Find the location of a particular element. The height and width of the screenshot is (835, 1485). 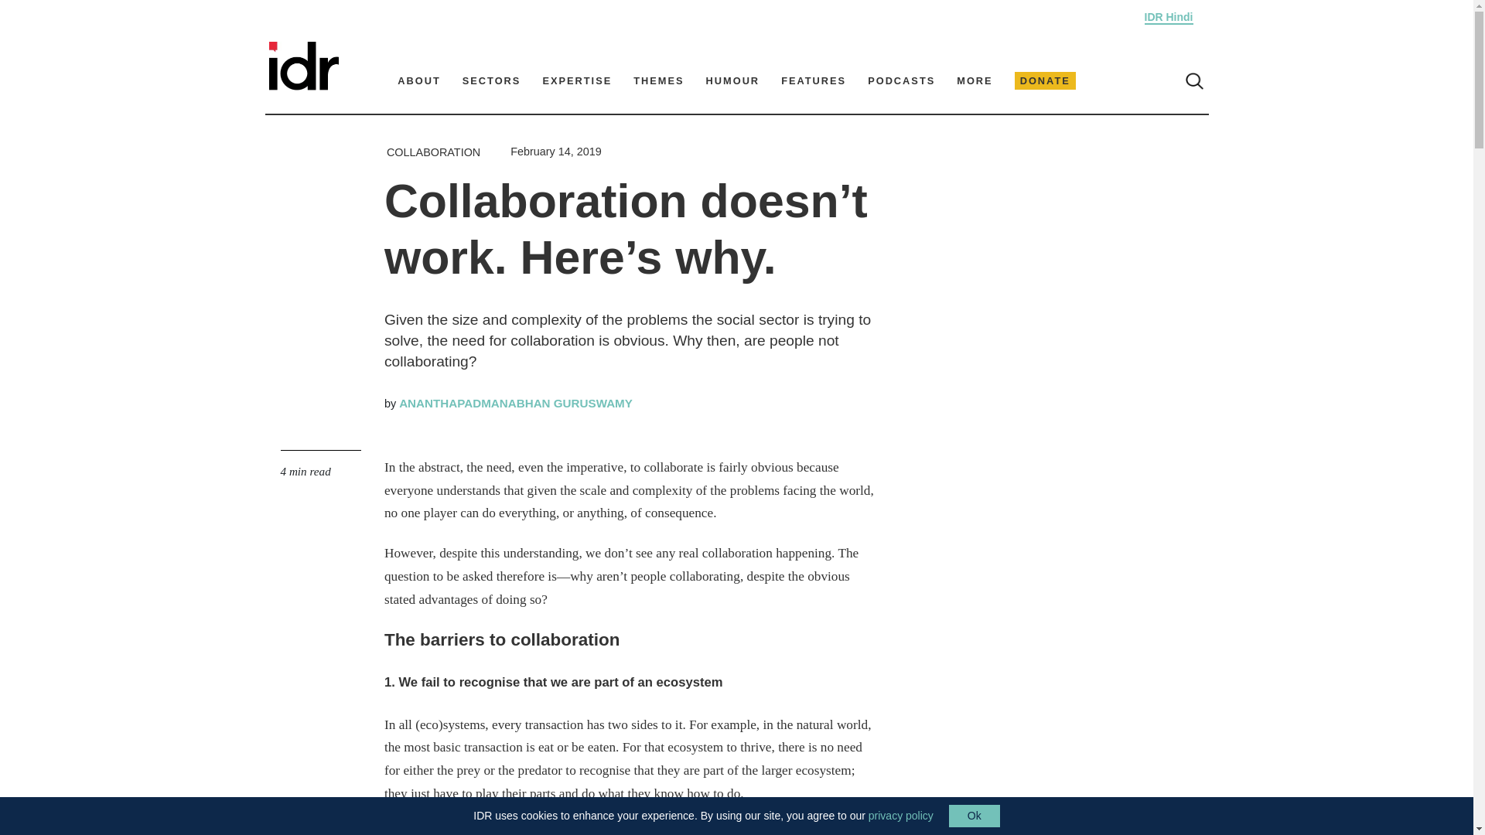

IDR Hindi is located at coordinates (1169, 18).